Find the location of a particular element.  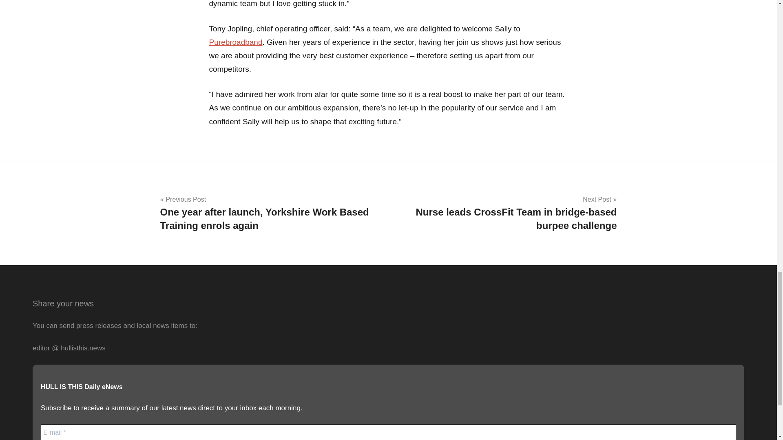

E-mail is located at coordinates (388, 432).